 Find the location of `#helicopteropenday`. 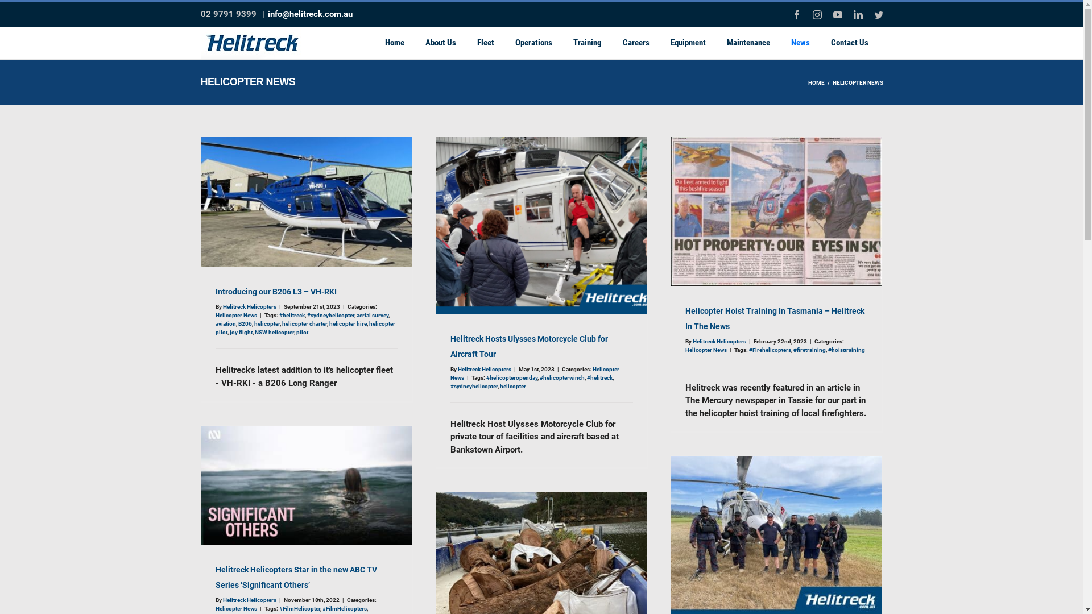

#helicopteropenday is located at coordinates (511, 377).